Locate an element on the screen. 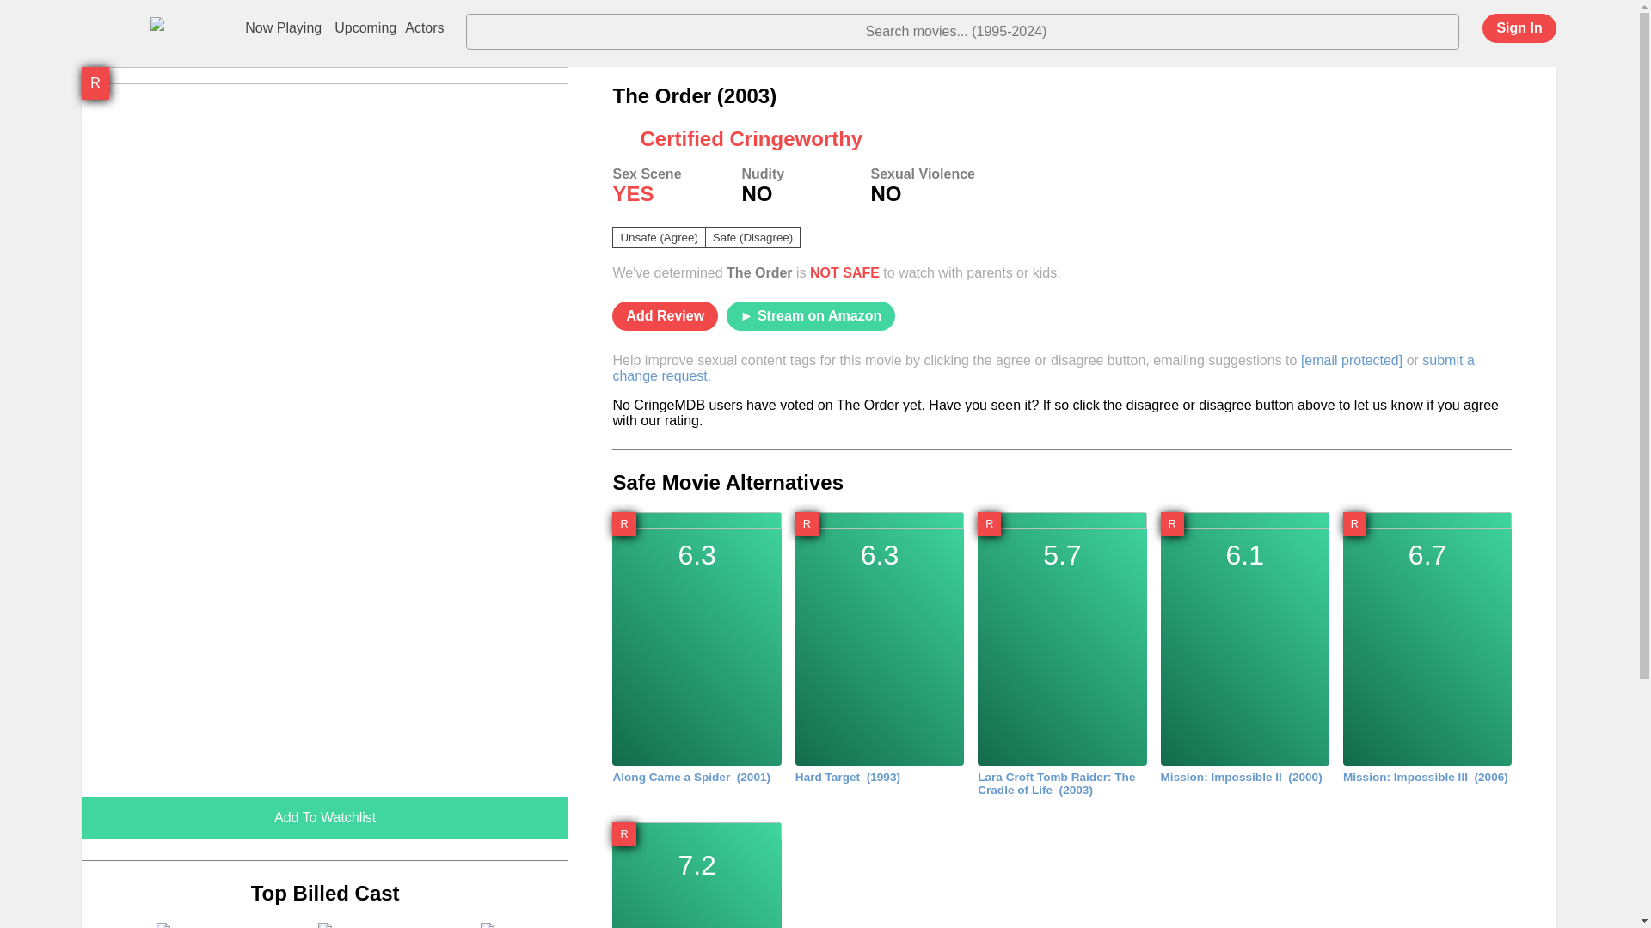 This screenshot has height=928, width=1651. Actors is located at coordinates (666, 316).